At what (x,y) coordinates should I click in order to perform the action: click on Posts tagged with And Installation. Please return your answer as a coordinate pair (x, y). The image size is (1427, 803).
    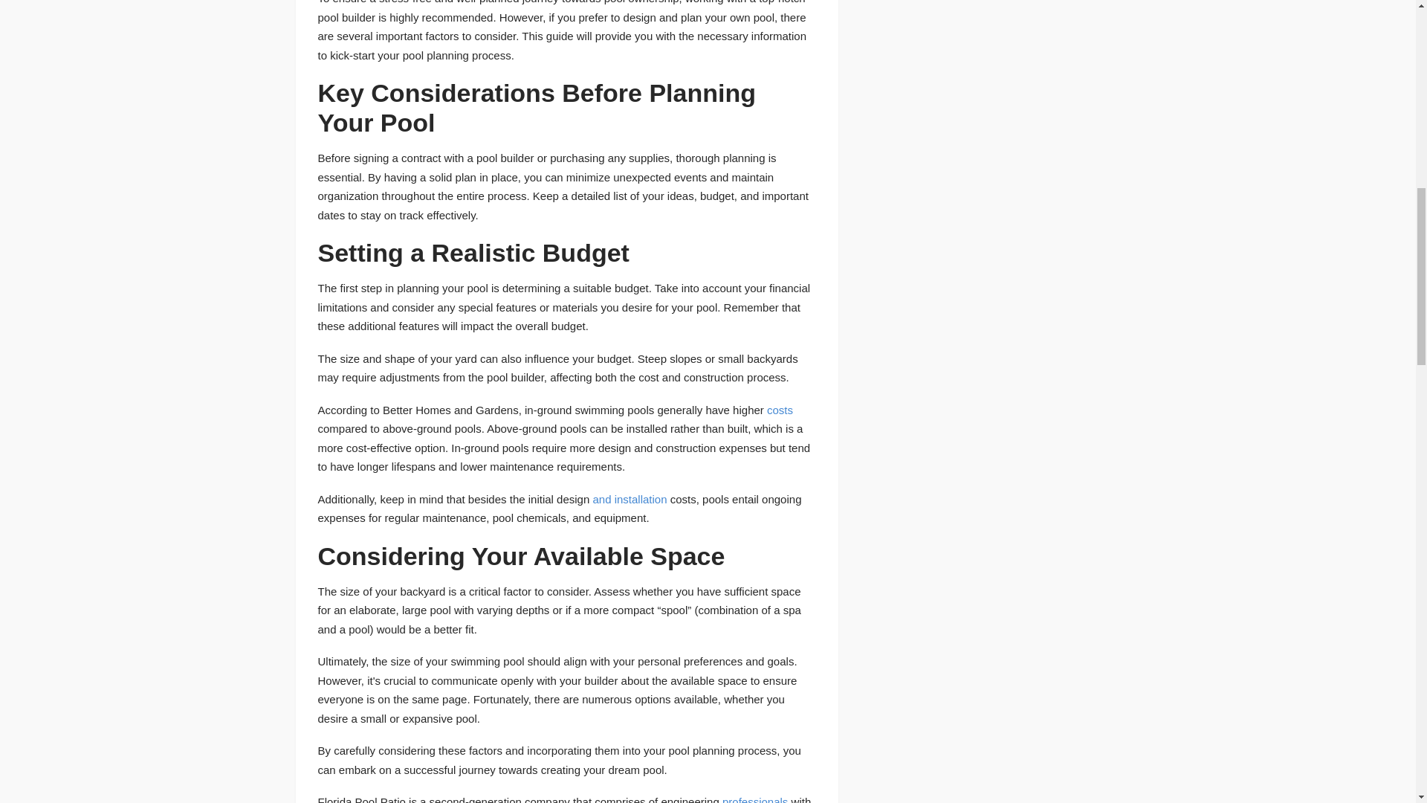
    Looking at the image, I should click on (629, 500).